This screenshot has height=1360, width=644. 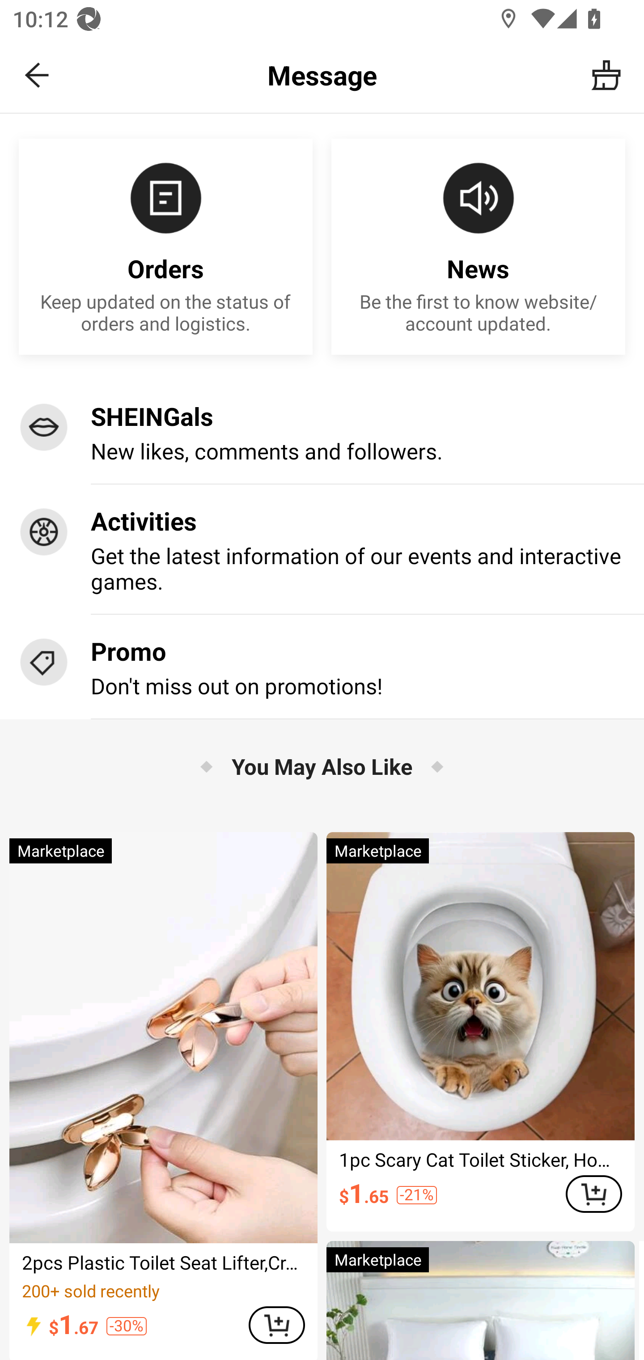 What do you see at coordinates (594, 1194) in the screenshot?
I see `ADD TO CART` at bounding box center [594, 1194].